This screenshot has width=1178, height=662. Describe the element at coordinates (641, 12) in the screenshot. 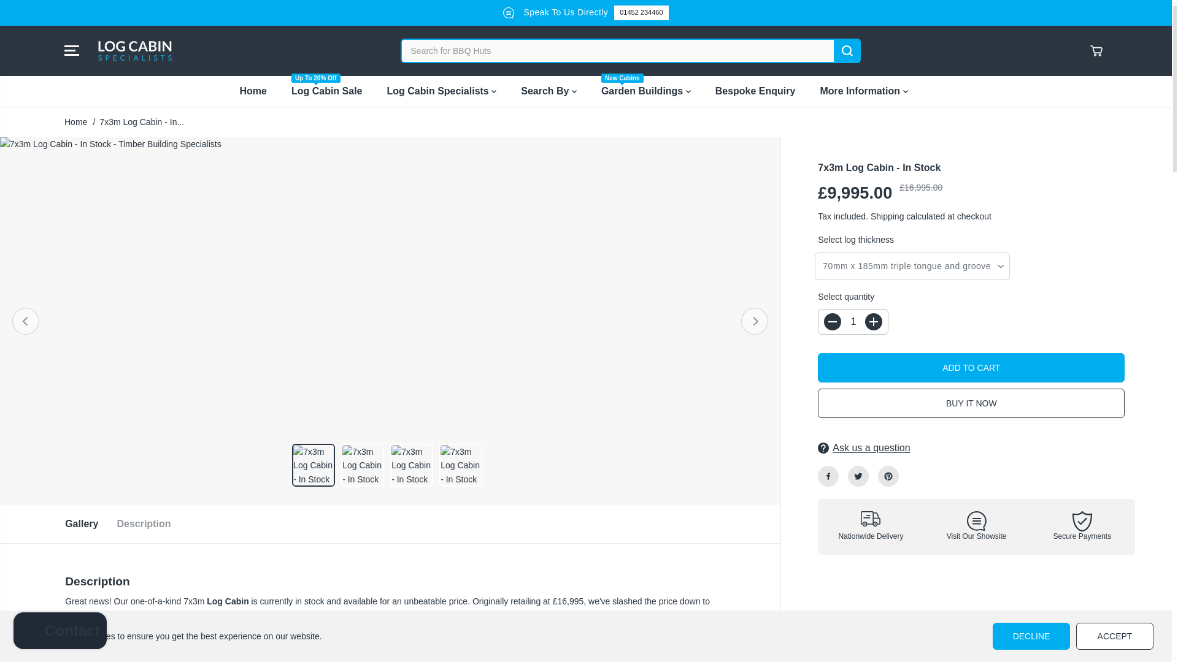

I see `01452 234460` at that location.